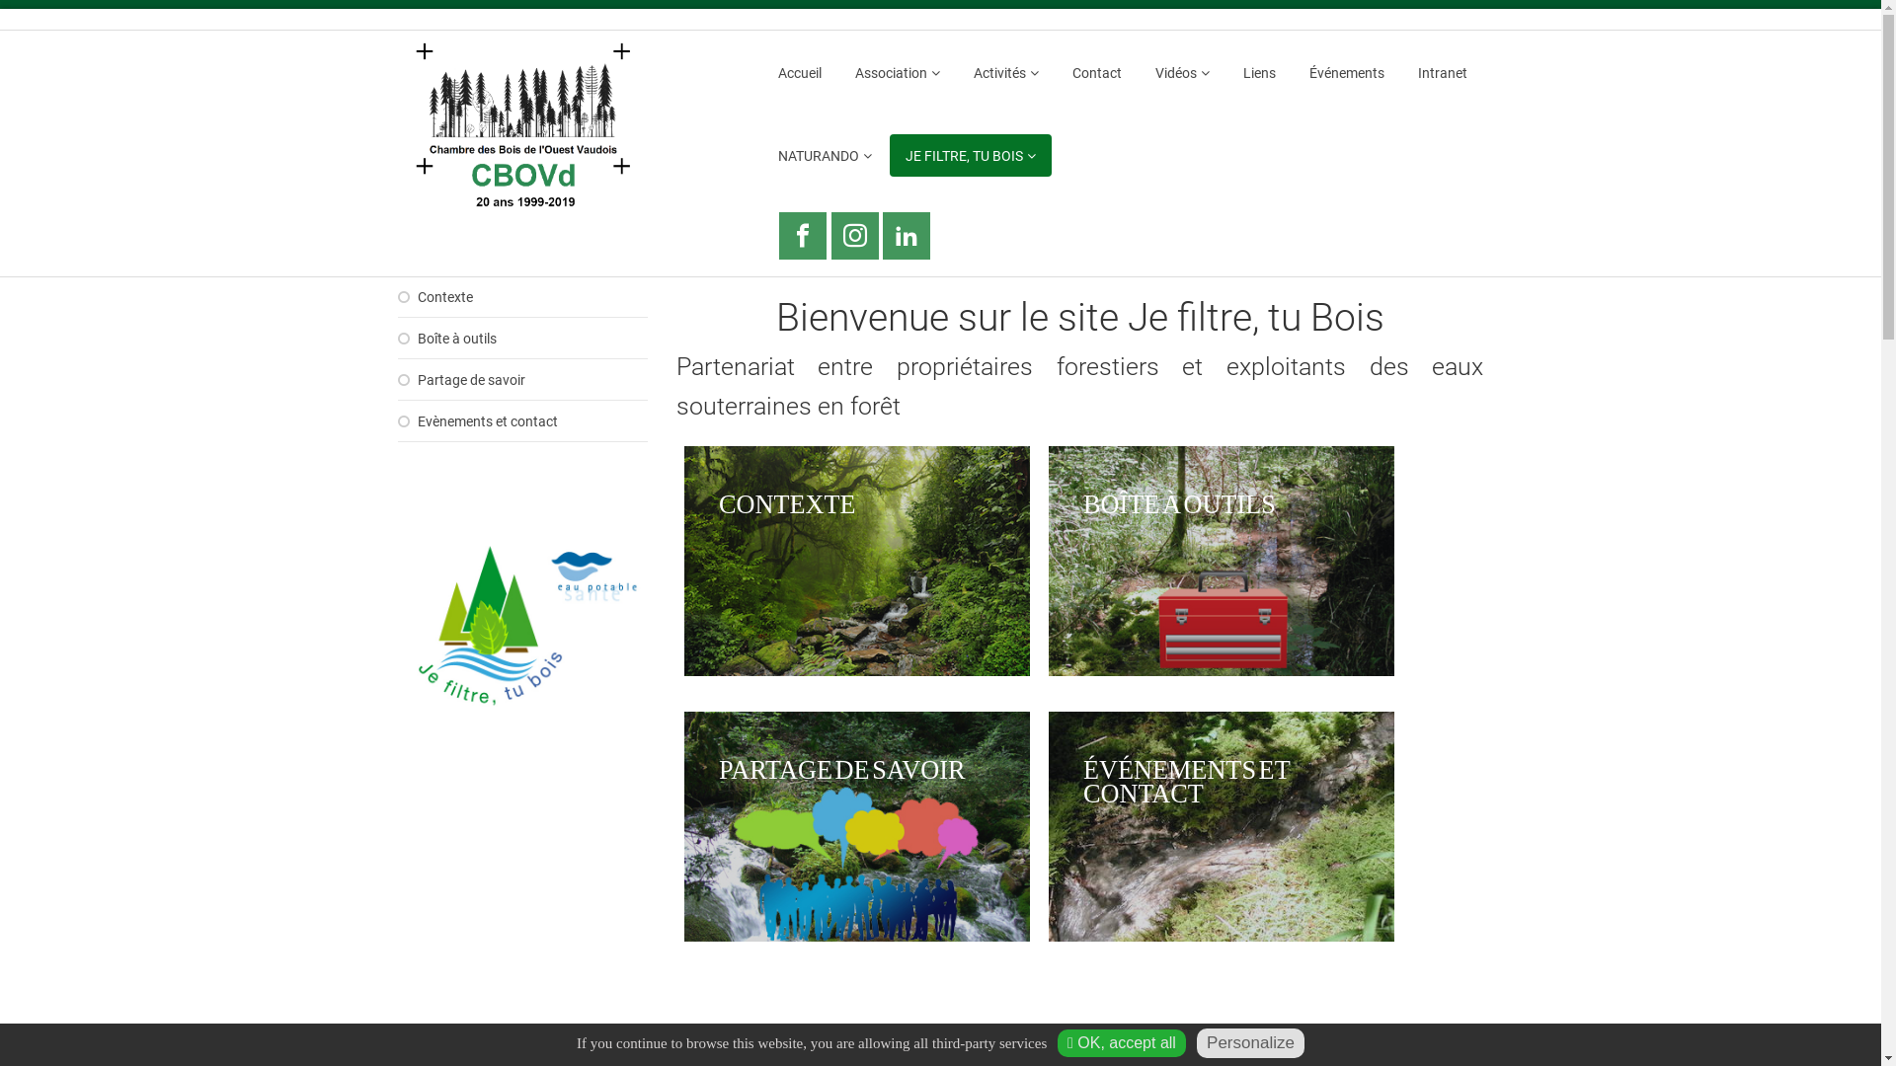 The image size is (1896, 1066). Describe the element at coordinates (800, 73) in the screenshot. I see `Accueil` at that location.